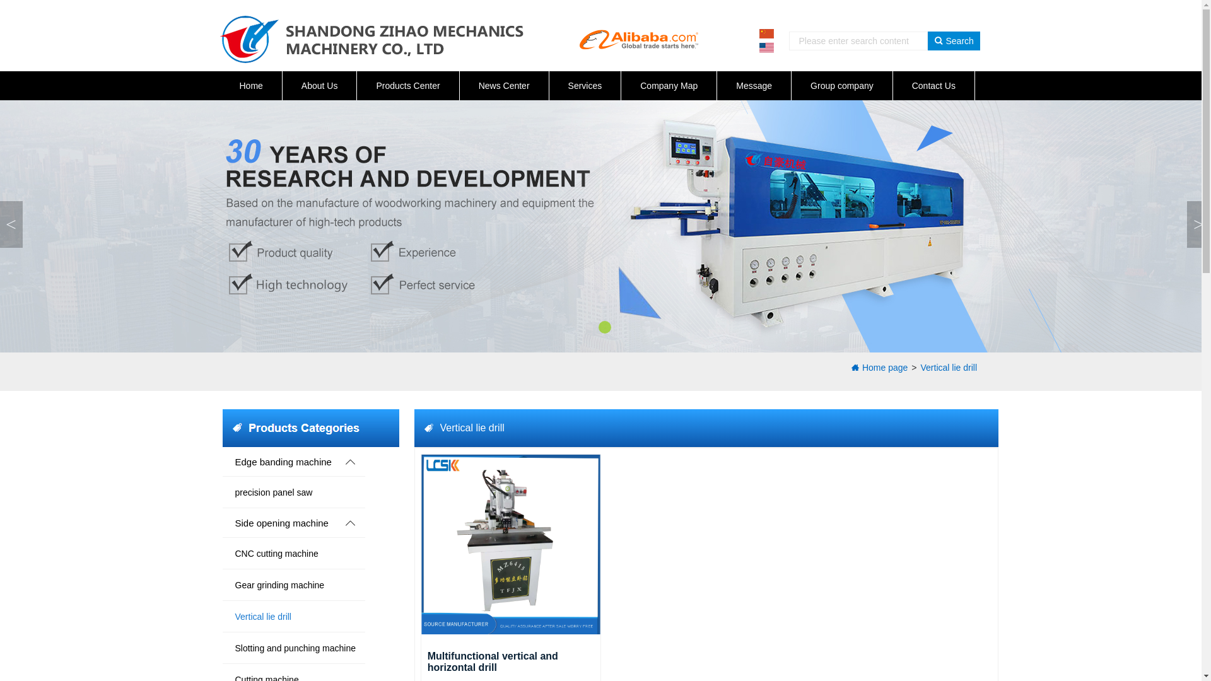 This screenshot has width=1211, height=681. Describe the element at coordinates (767, 48) in the screenshot. I see `1` at that location.